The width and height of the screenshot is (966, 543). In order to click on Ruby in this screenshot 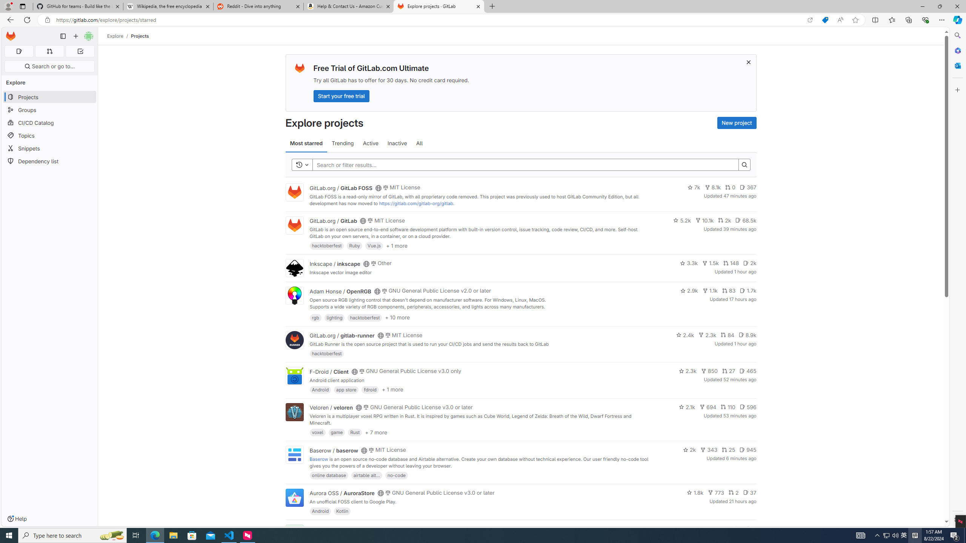, I will do `click(354, 245)`.